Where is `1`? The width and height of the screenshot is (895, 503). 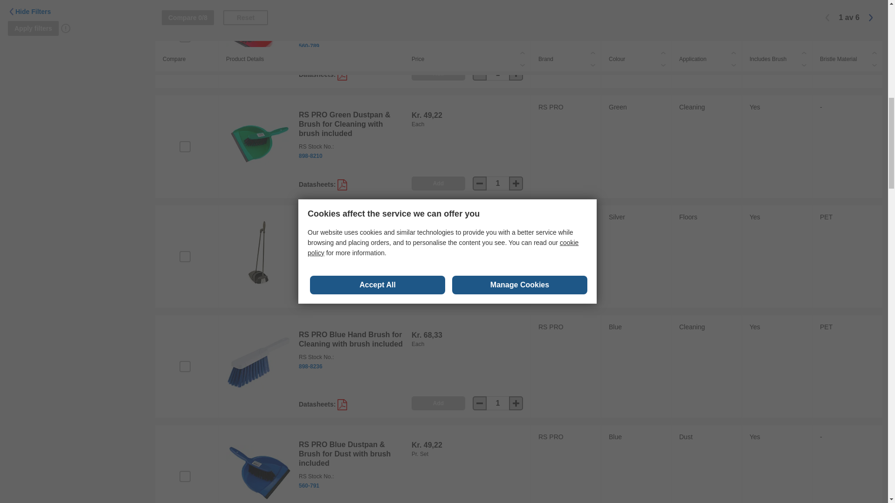 1 is located at coordinates (498, 184).